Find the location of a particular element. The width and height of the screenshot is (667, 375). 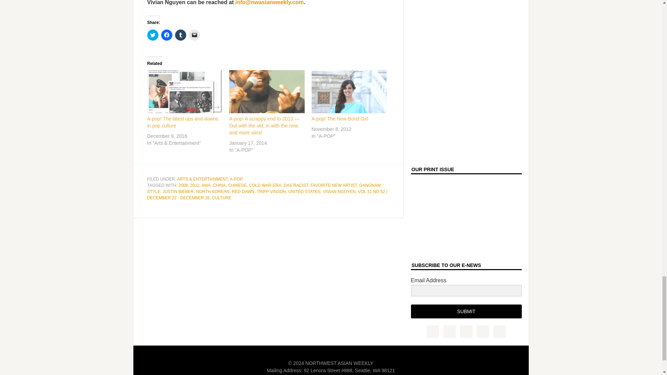

A-pop! The New Bond Girl is located at coordinates (340, 118).